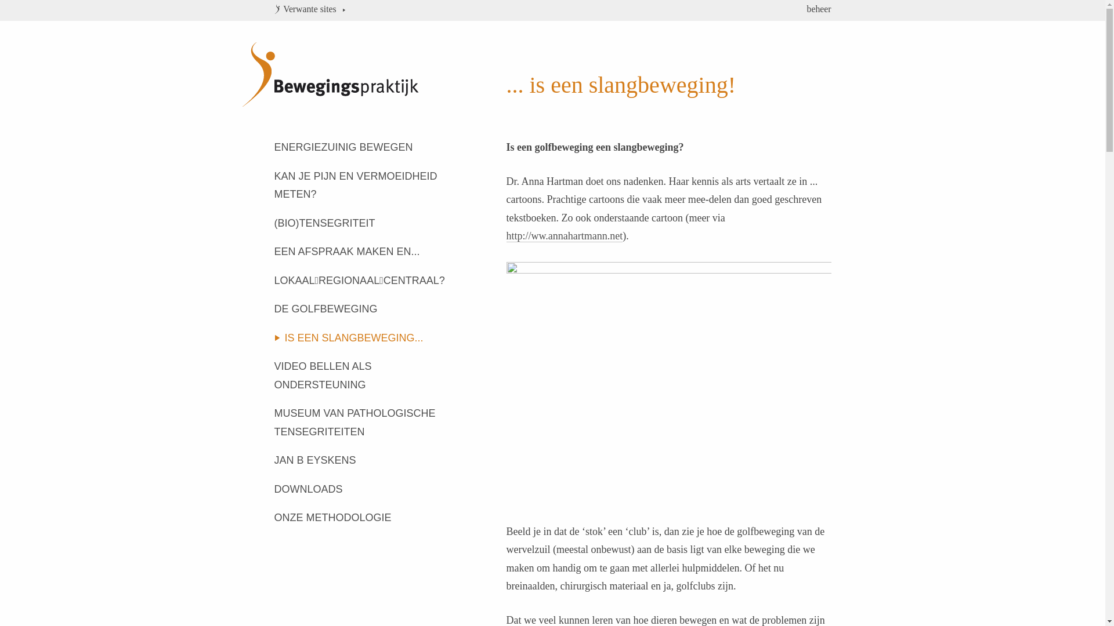 This screenshot has height=626, width=1114. What do you see at coordinates (367, 339) in the screenshot?
I see `IS EEN SLANGBEWEGING...` at bounding box center [367, 339].